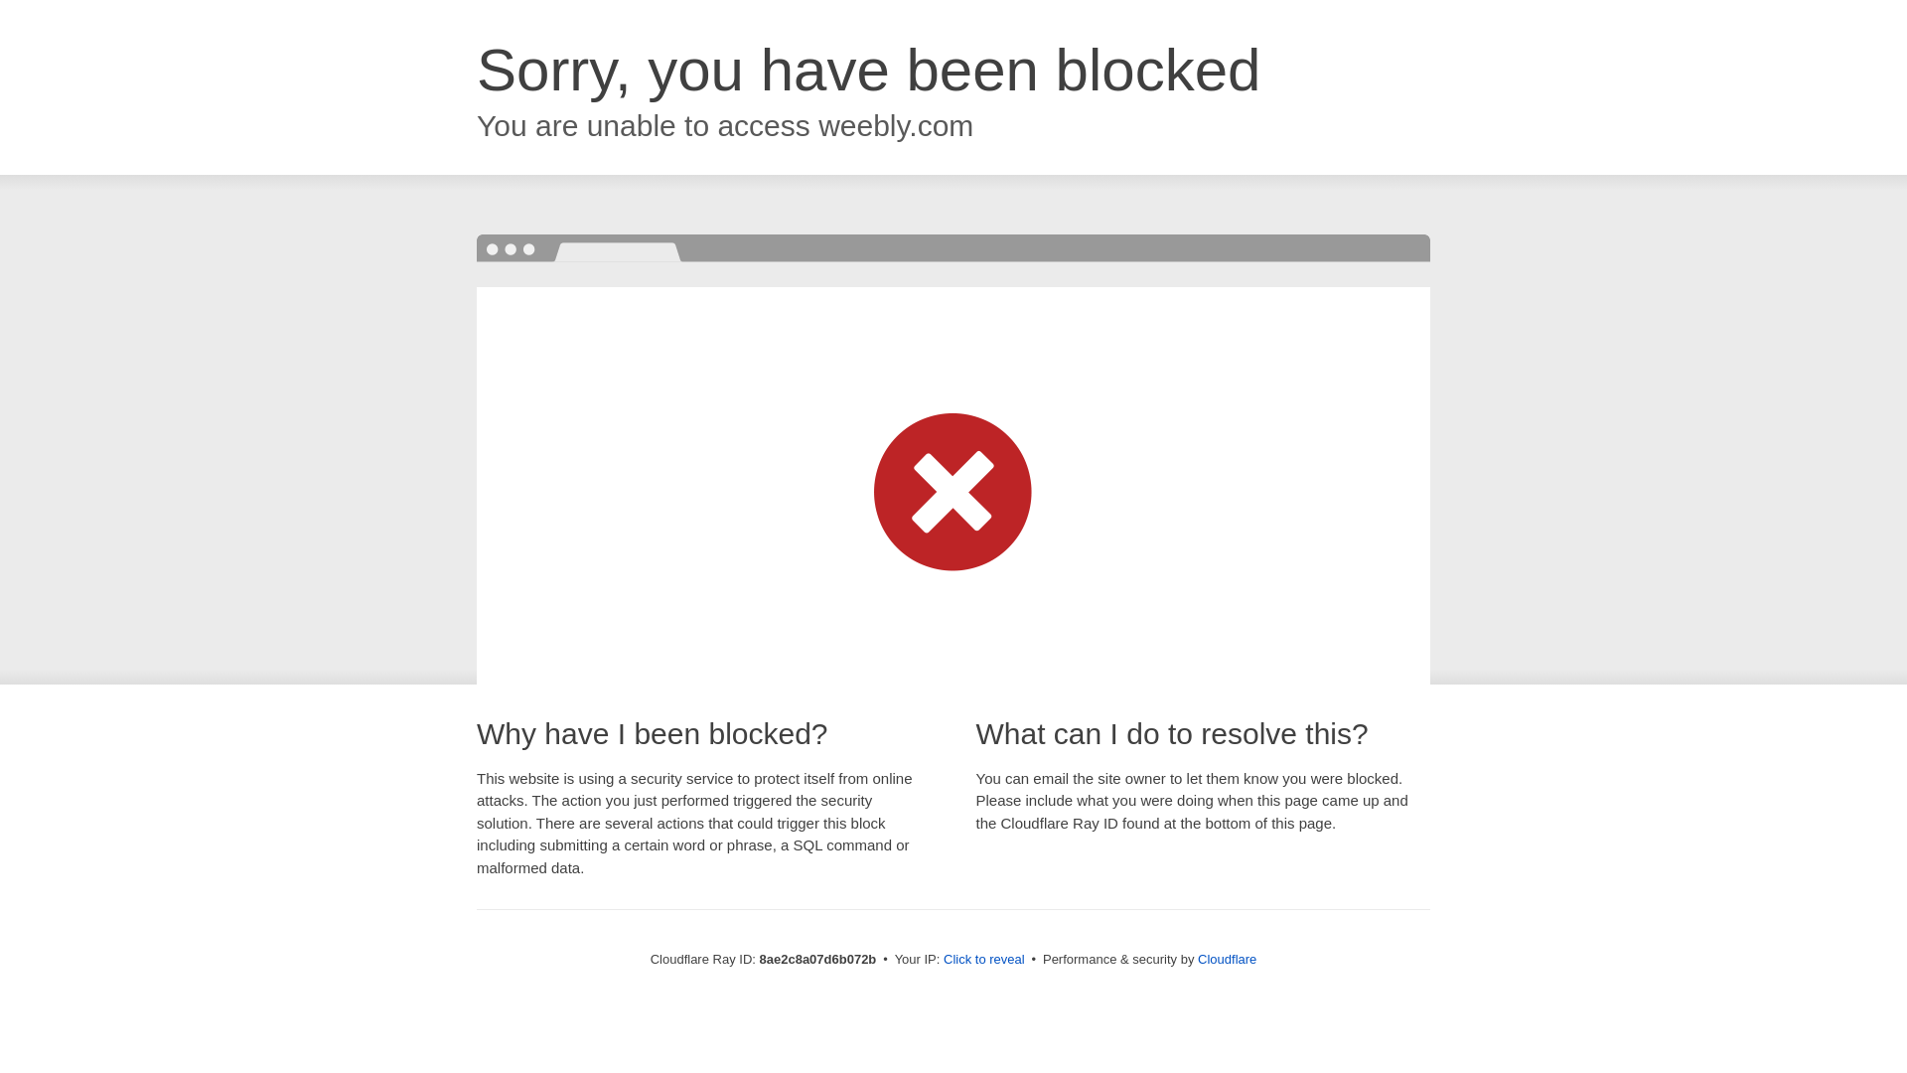 Image resolution: width=1907 pixels, height=1073 pixels. Describe the element at coordinates (984, 960) in the screenshot. I see `Click to reveal` at that location.